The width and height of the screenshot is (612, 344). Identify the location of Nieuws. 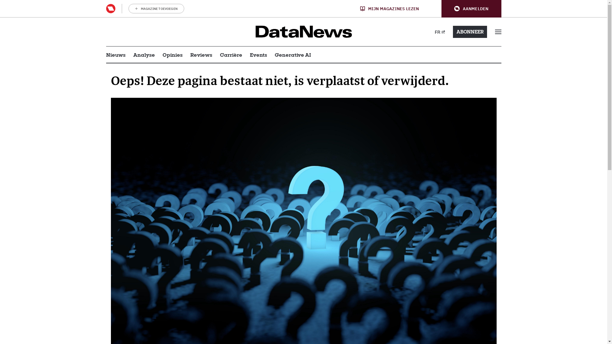
(115, 55).